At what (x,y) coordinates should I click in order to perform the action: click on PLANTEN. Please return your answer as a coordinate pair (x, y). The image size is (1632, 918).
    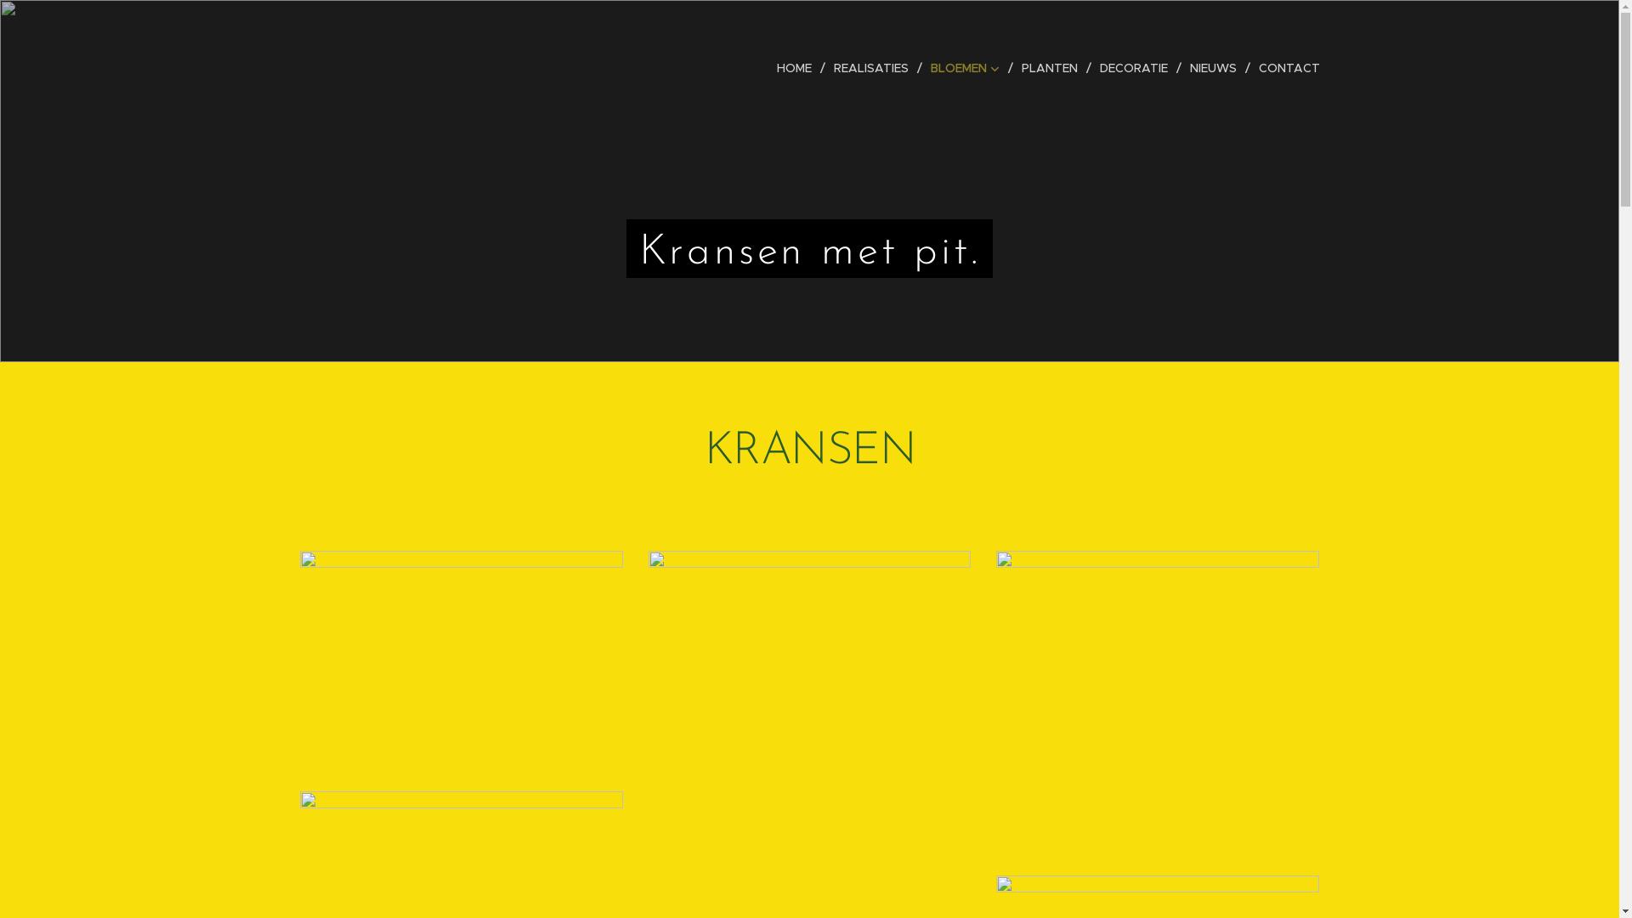
    Looking at the image, I should click on (1052, 68).